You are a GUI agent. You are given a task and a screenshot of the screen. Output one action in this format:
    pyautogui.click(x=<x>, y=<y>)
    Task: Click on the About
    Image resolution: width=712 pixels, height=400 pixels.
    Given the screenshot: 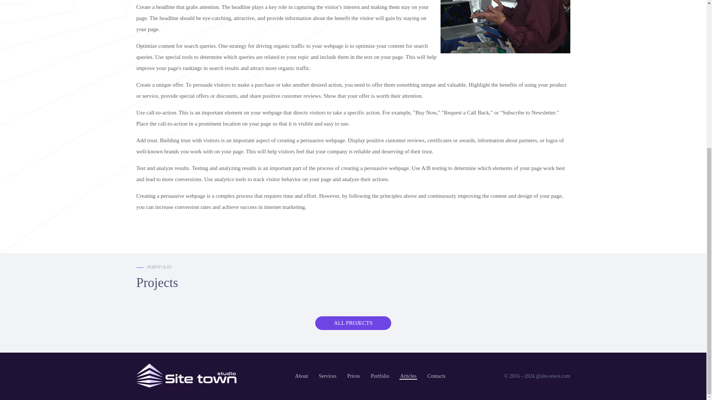 What is the action you would take?
    pyautogui.click(x=302, y=376)
    